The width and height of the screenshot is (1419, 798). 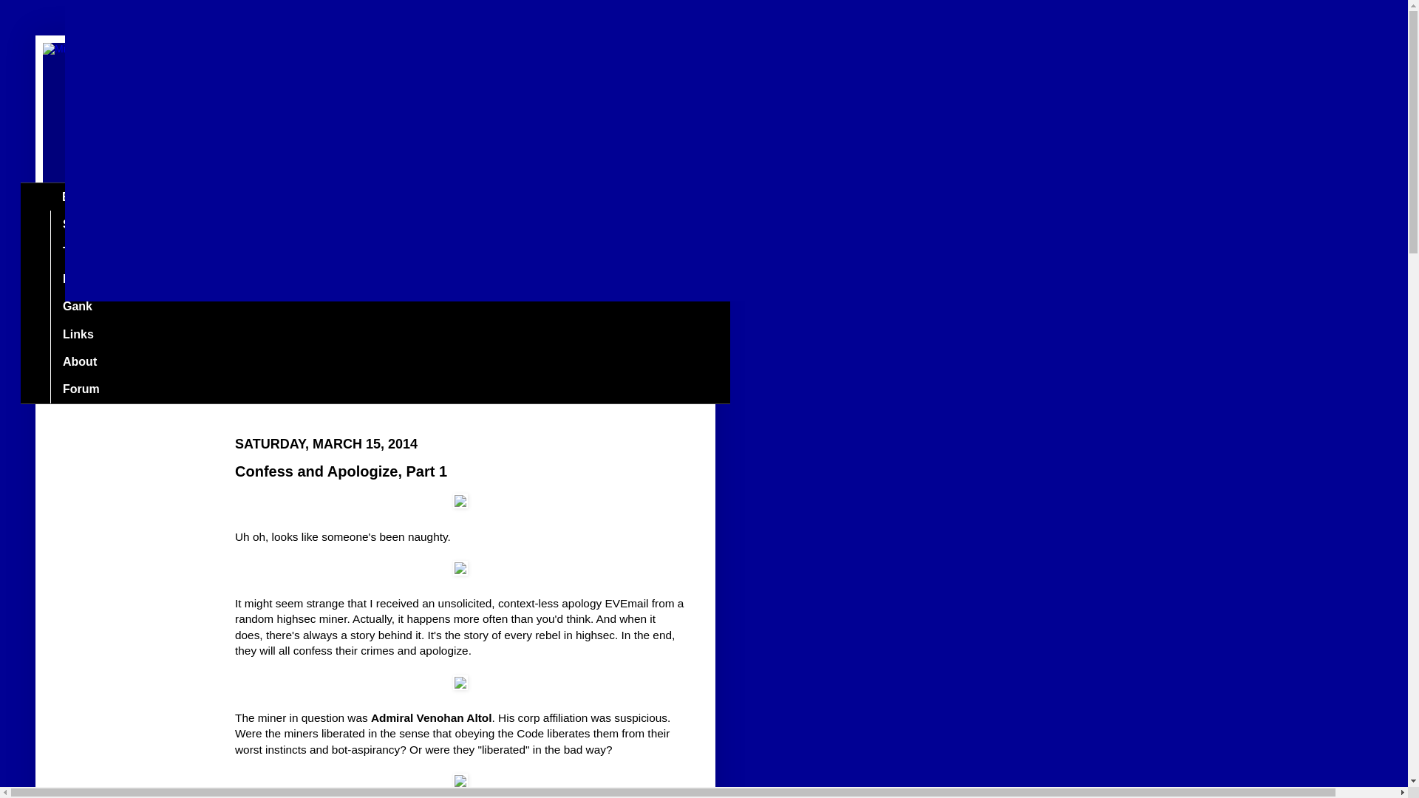 What do you see at coordinates (77, 307) in the screenshot?
I see `Gank` at bounding box center [77, 307].